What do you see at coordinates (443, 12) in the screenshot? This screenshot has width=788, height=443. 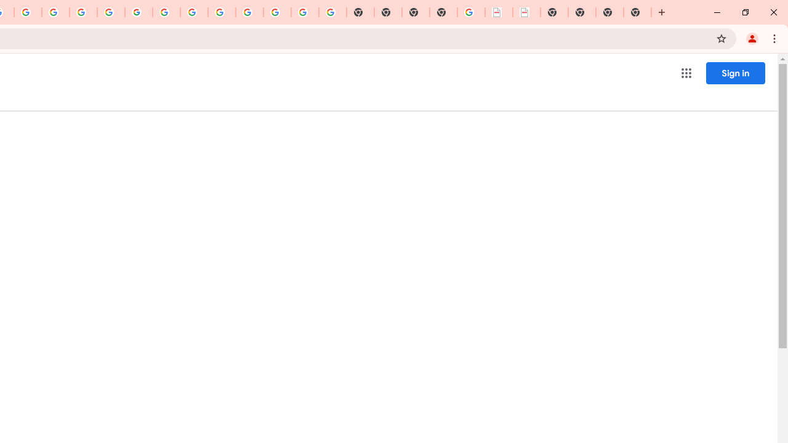 I see `New Tab` at bounding box center [443, 12].